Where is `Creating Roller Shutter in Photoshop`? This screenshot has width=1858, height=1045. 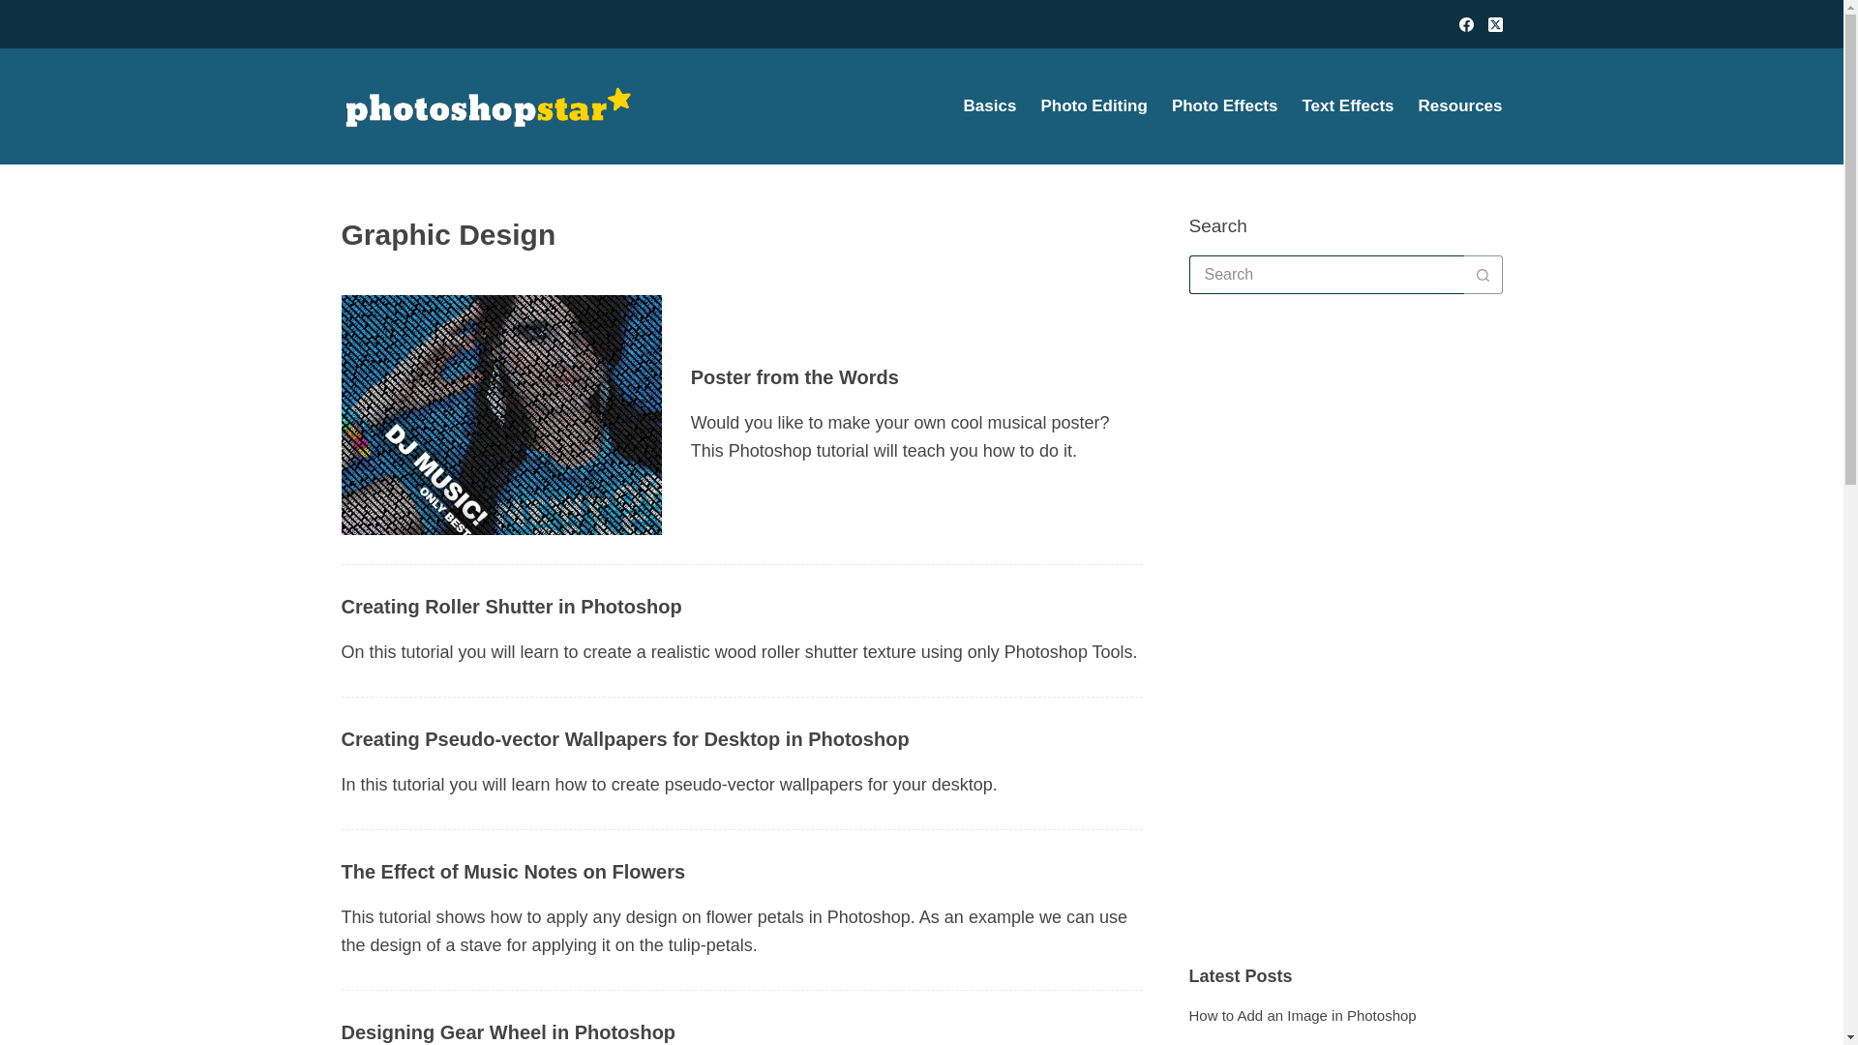 Creating Roller Shutter in Photoshop is located at coordinates (511, 606).